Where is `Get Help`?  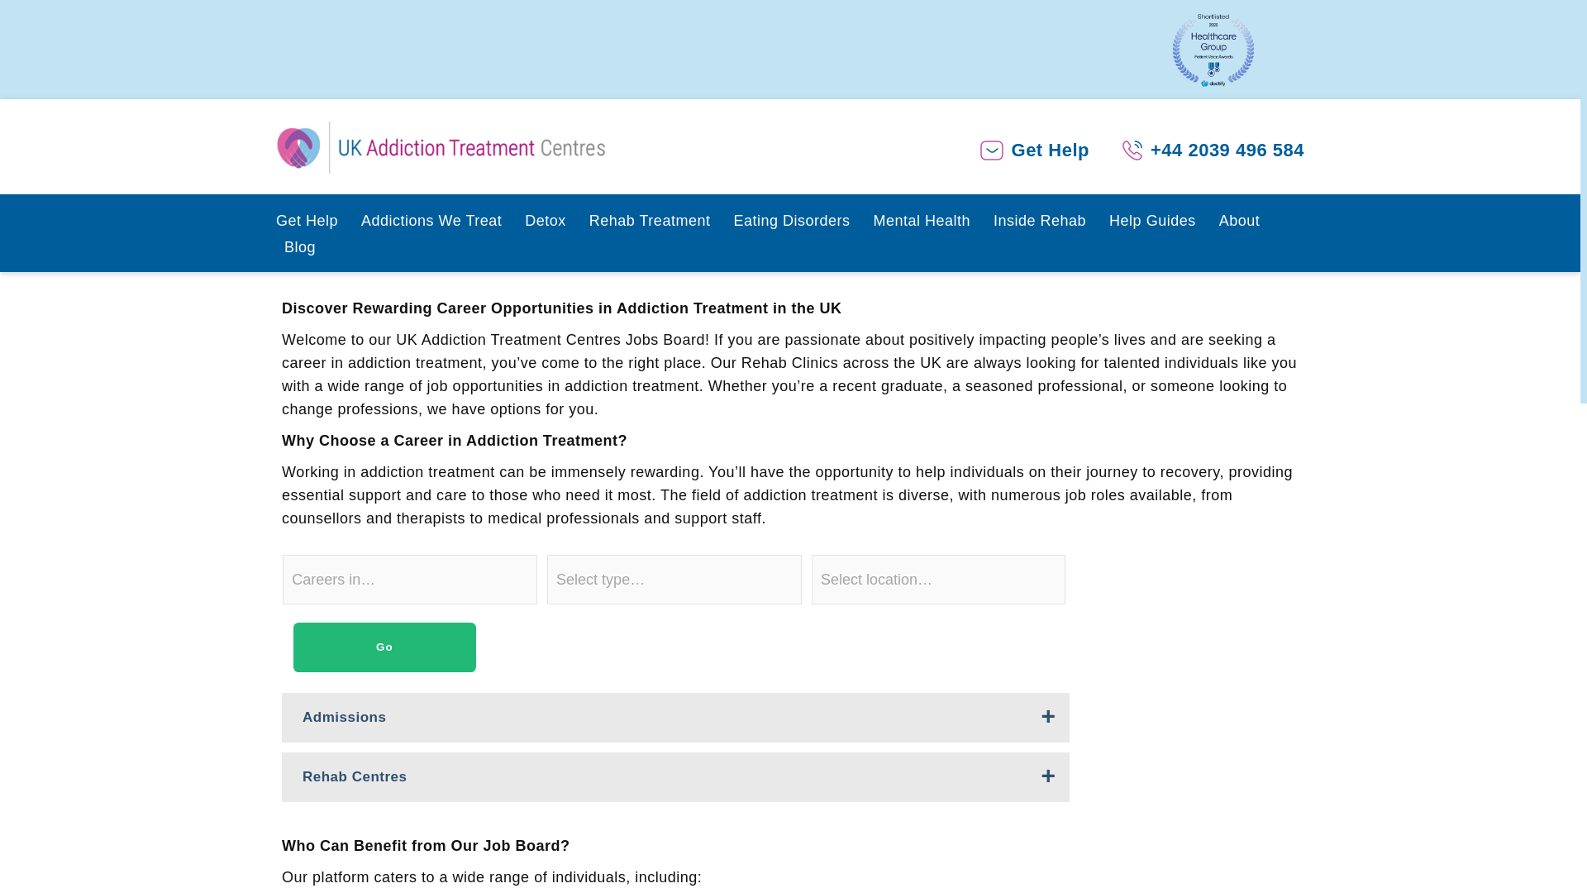 Get Help is located at coordinates (310, 223).